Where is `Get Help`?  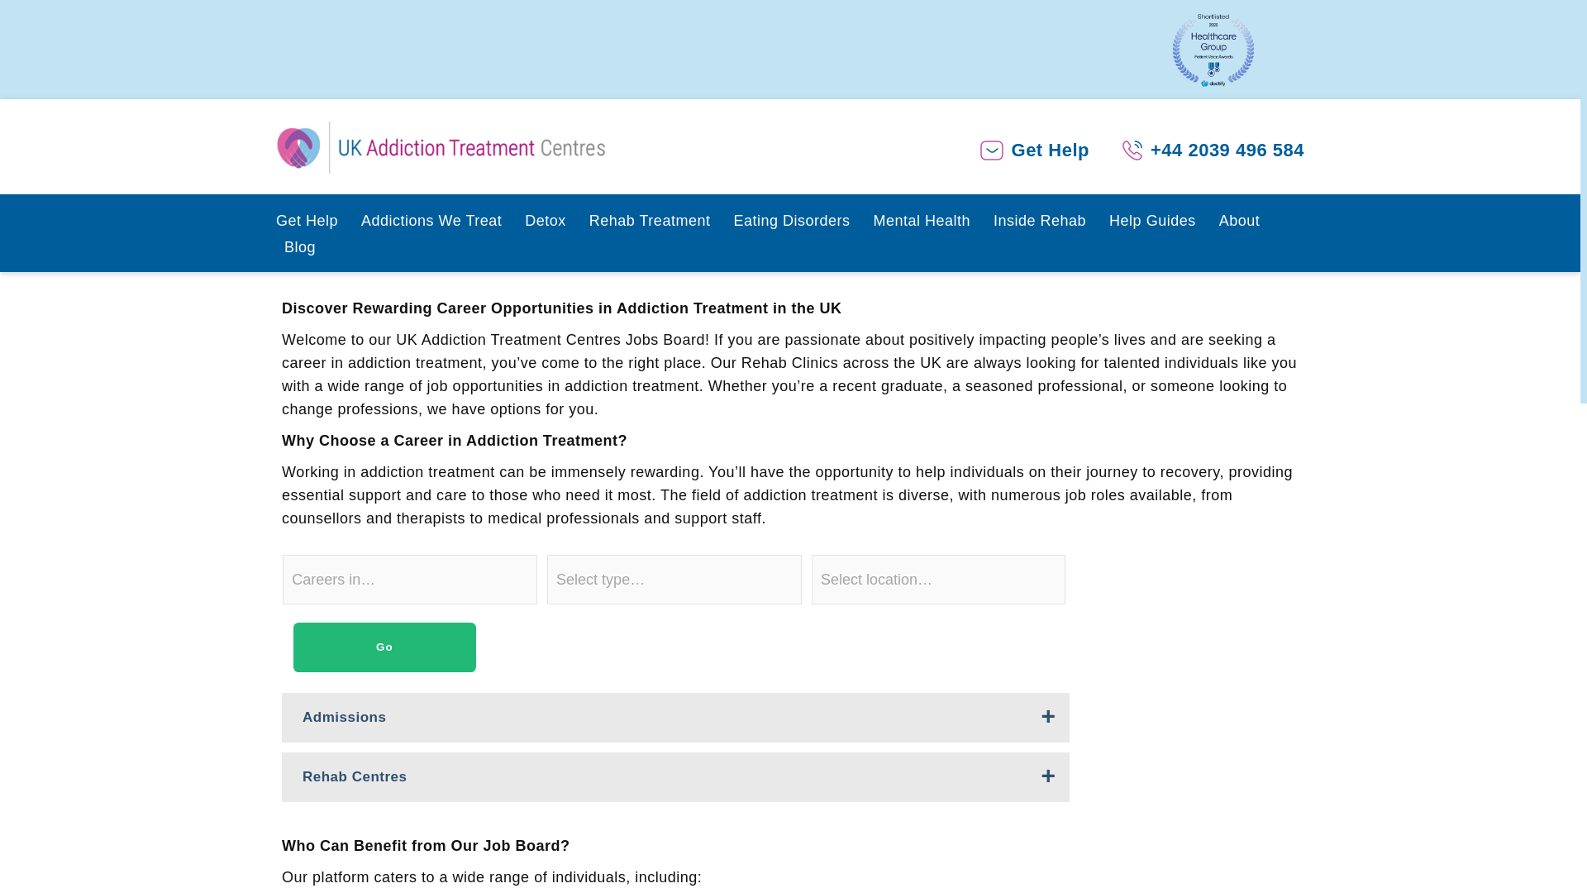 Get Help is located at coordinates (310, 223).